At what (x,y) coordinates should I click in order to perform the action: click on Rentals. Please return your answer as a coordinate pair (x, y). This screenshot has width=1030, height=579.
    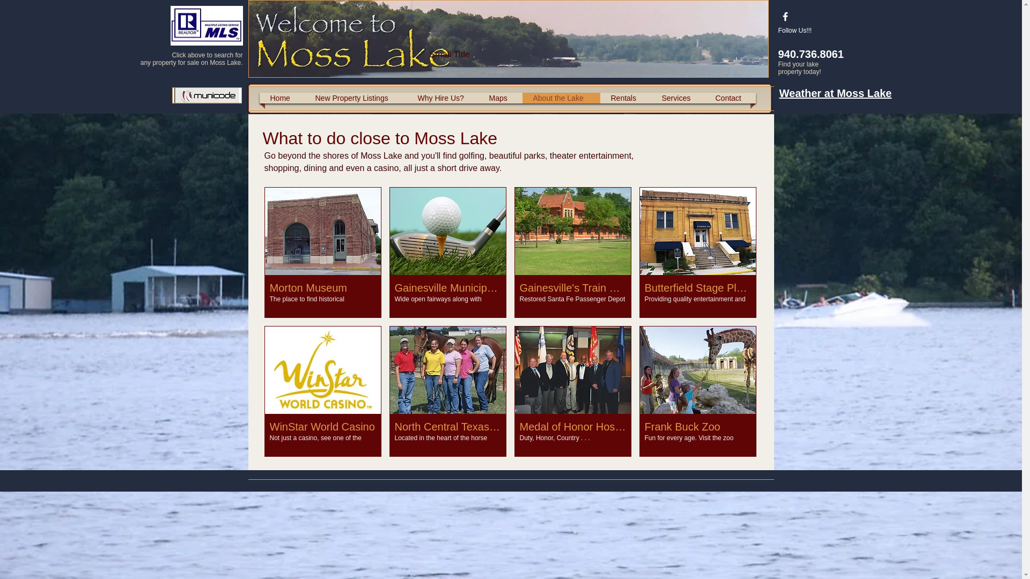
    Looking at the image, I should click on (572, 391).